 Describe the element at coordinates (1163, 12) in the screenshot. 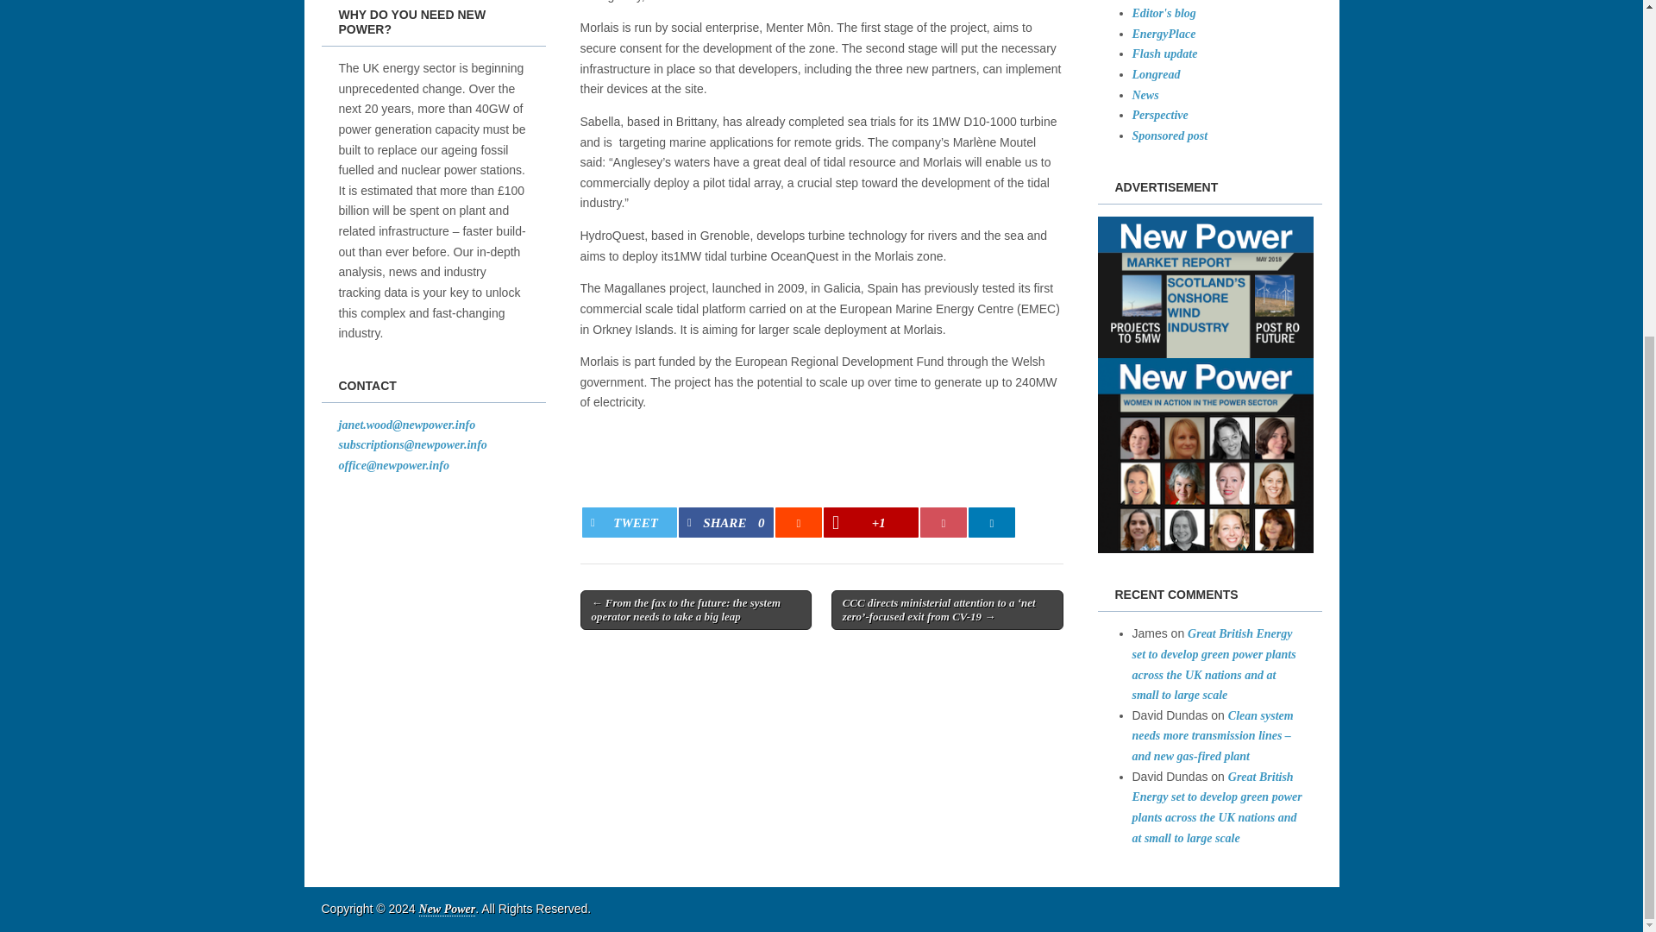

I see `Editor's blog` at that location.